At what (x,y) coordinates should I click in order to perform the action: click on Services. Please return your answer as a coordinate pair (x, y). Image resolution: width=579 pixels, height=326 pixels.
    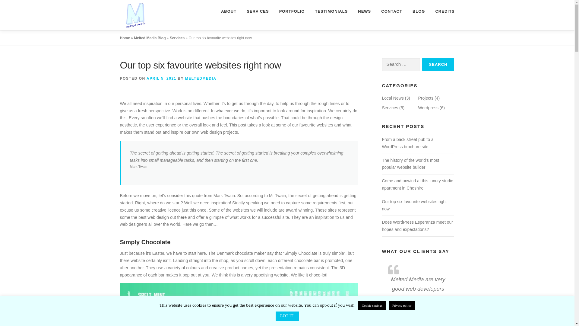
    Looking at the image, I should click on (177, 38).